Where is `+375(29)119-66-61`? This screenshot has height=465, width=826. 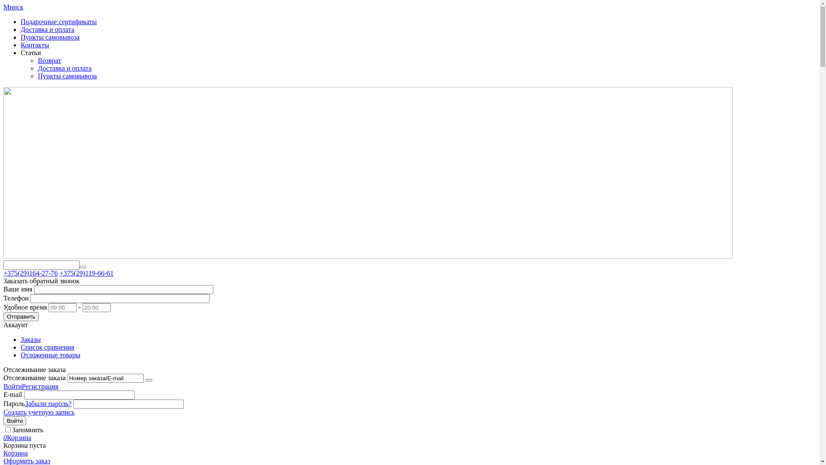
+375(29)119-66-61 is located at coordinates (86, 273).